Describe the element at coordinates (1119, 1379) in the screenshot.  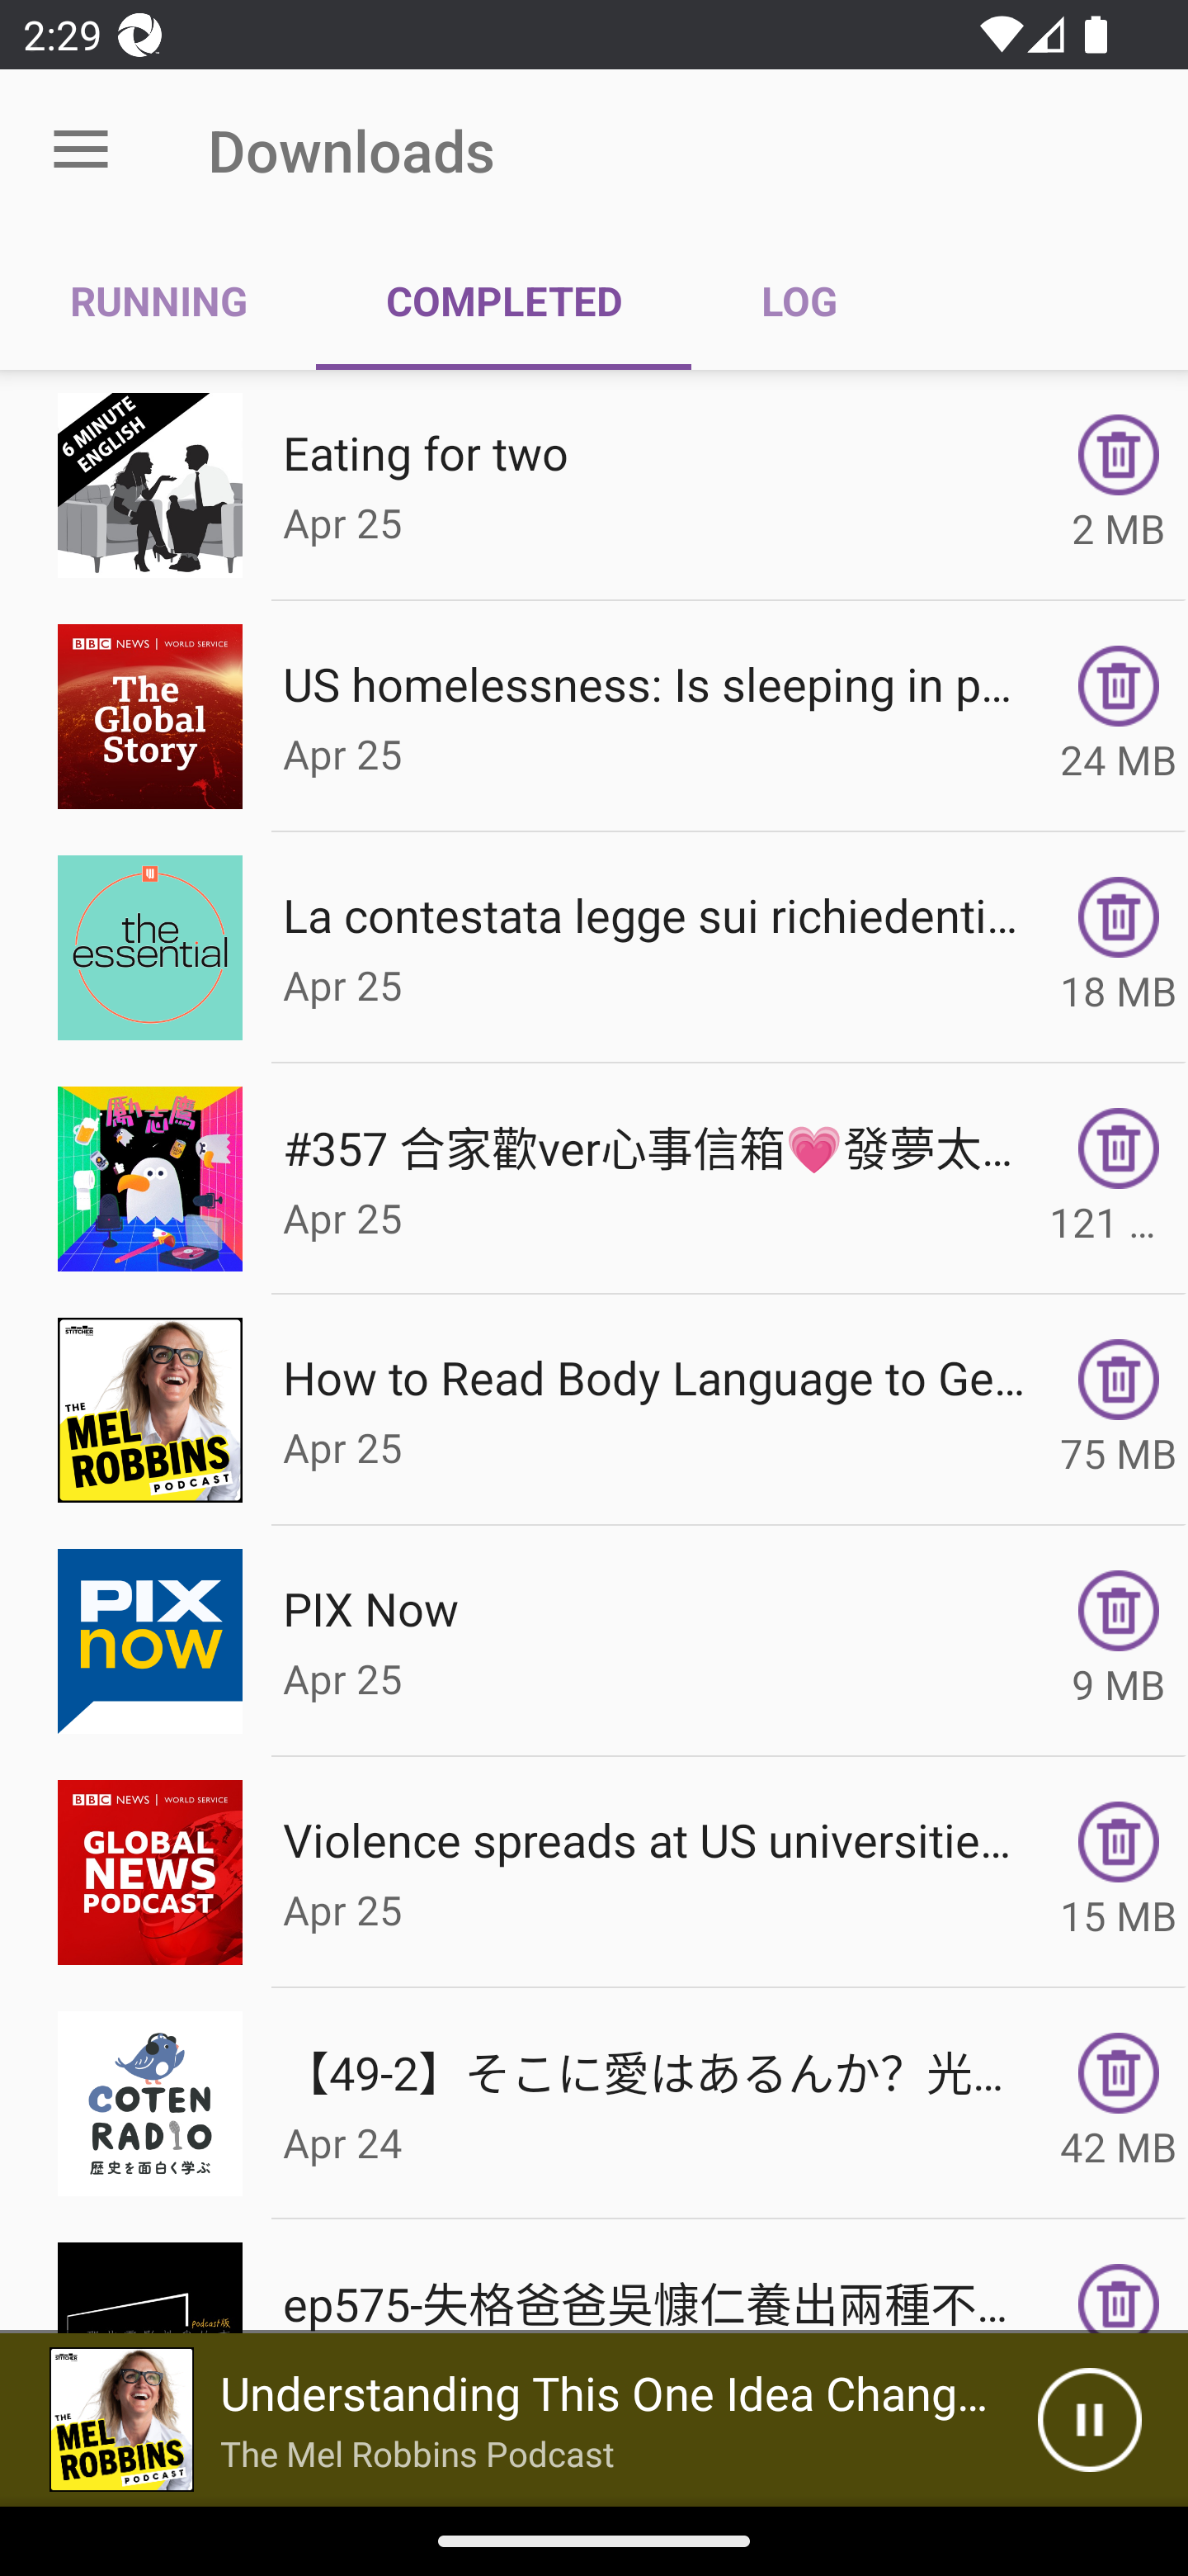
I see `Remove Episode` at that location.